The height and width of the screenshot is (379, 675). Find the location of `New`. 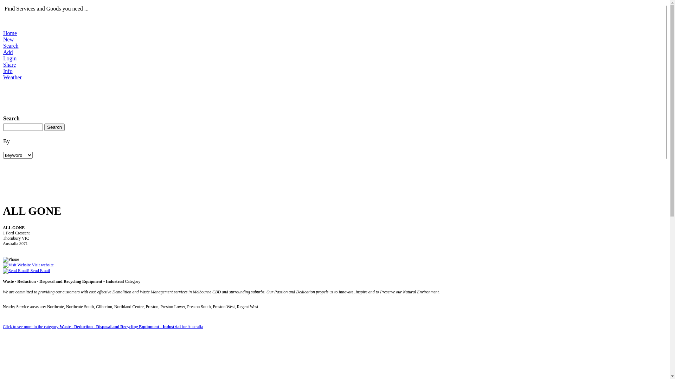

New is located at coordinates (10, 43).